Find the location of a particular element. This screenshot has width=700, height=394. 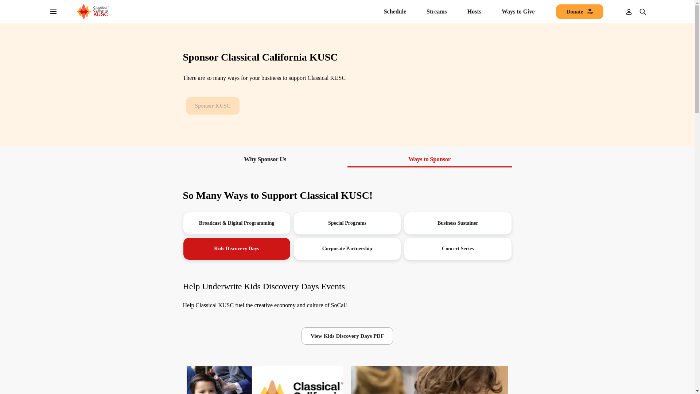

Business Sustainer is located at coordinates (458, 223).